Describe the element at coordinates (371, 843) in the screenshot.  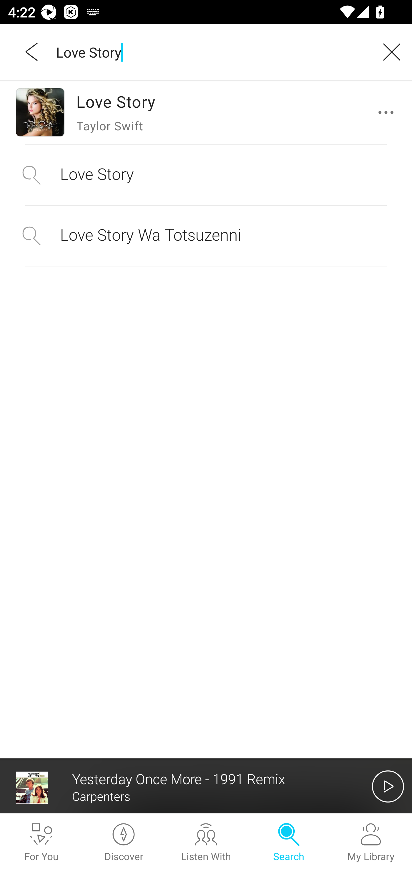
I see `My Library` at that location.